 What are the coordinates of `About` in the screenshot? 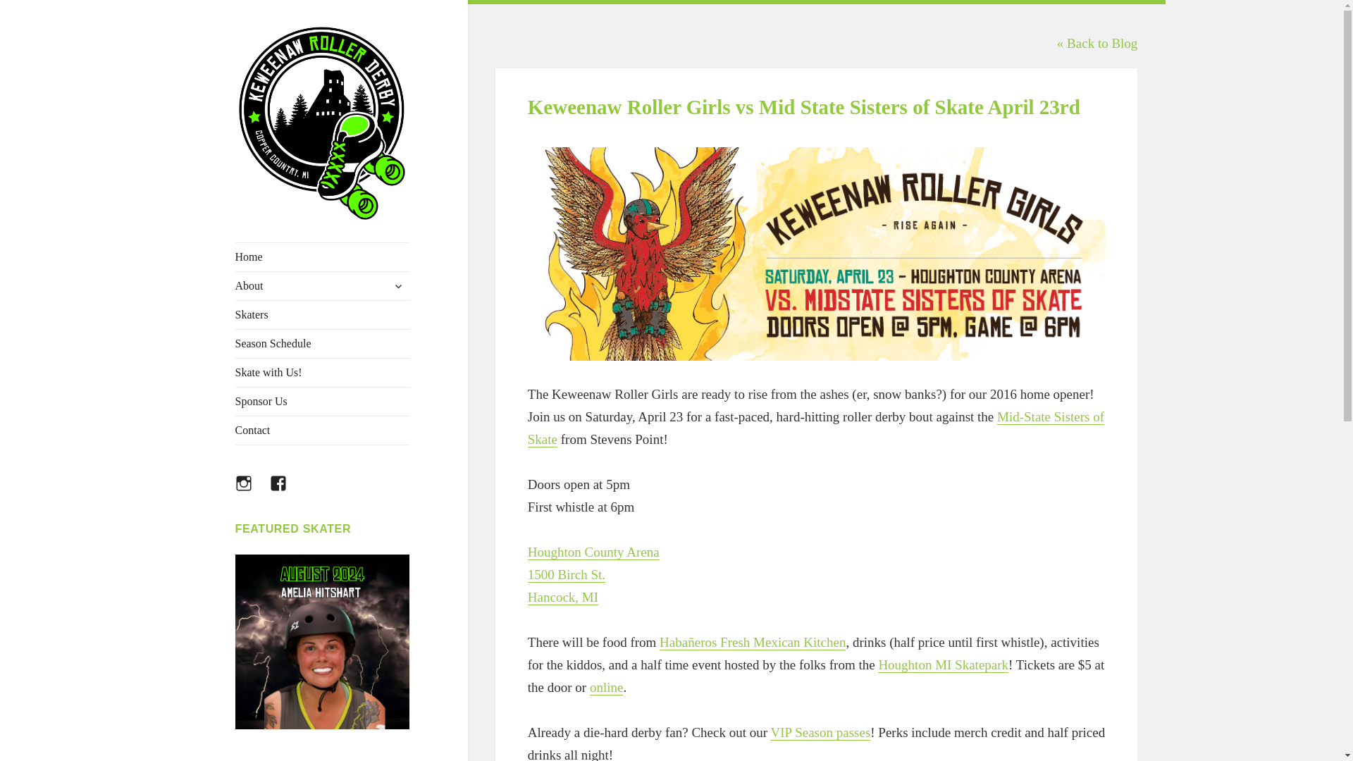 It's located at (323, 285).